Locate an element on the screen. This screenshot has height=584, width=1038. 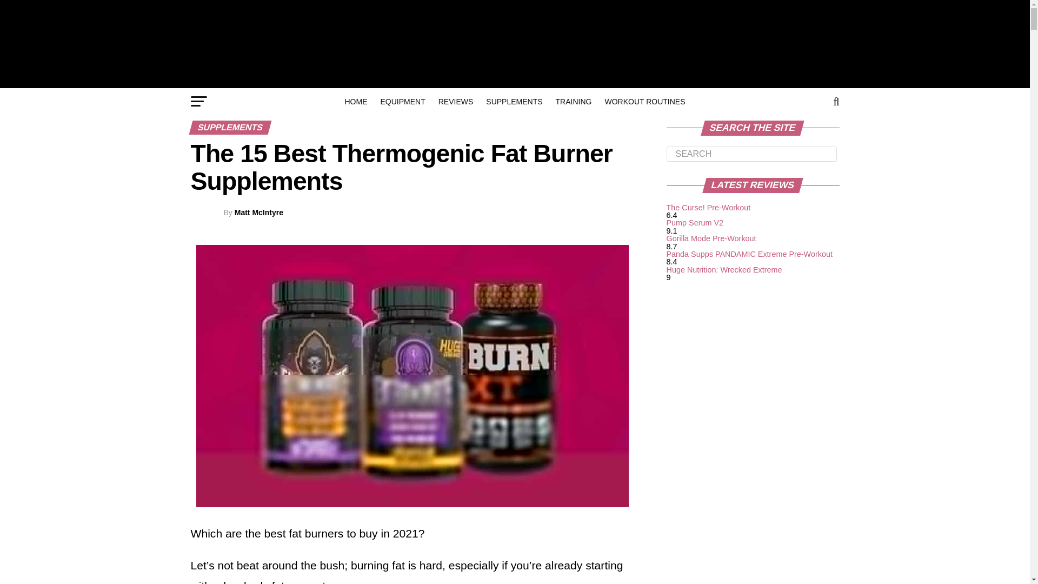
Matt McIntyre is located at coordinates (258, 212).